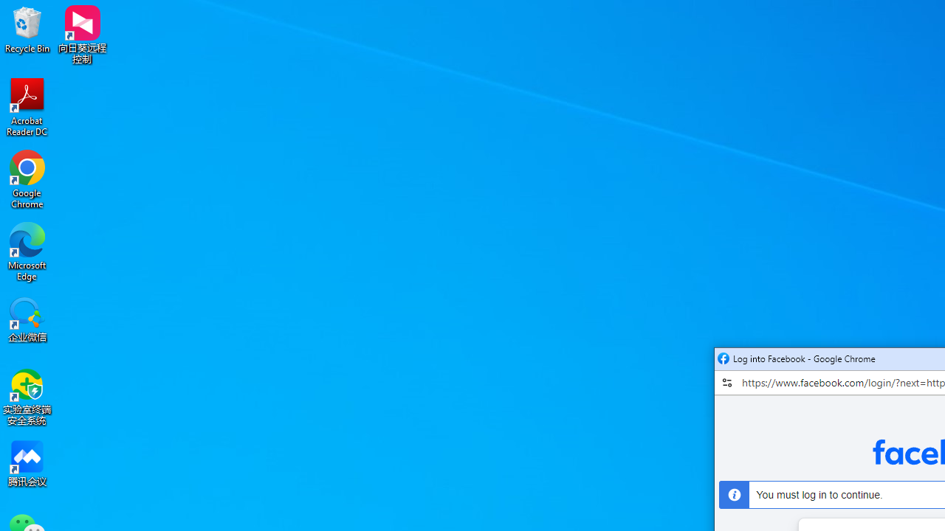 The width and height of the screenshot is (945, 531). Describe the element at coordinates (27, 251) in the screenshot. I see `Microsoft Edge` at that location.